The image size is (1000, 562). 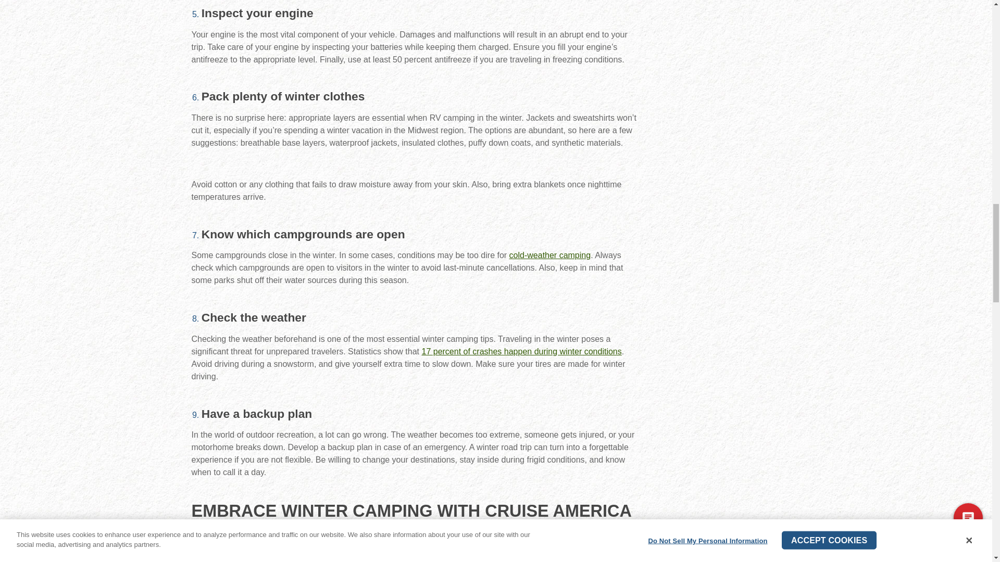 What do you see at coordinates (522, 351) in the screenshot?
I see `17 percent of crashes happen during winter conditions` at bounding box center [522, 351].